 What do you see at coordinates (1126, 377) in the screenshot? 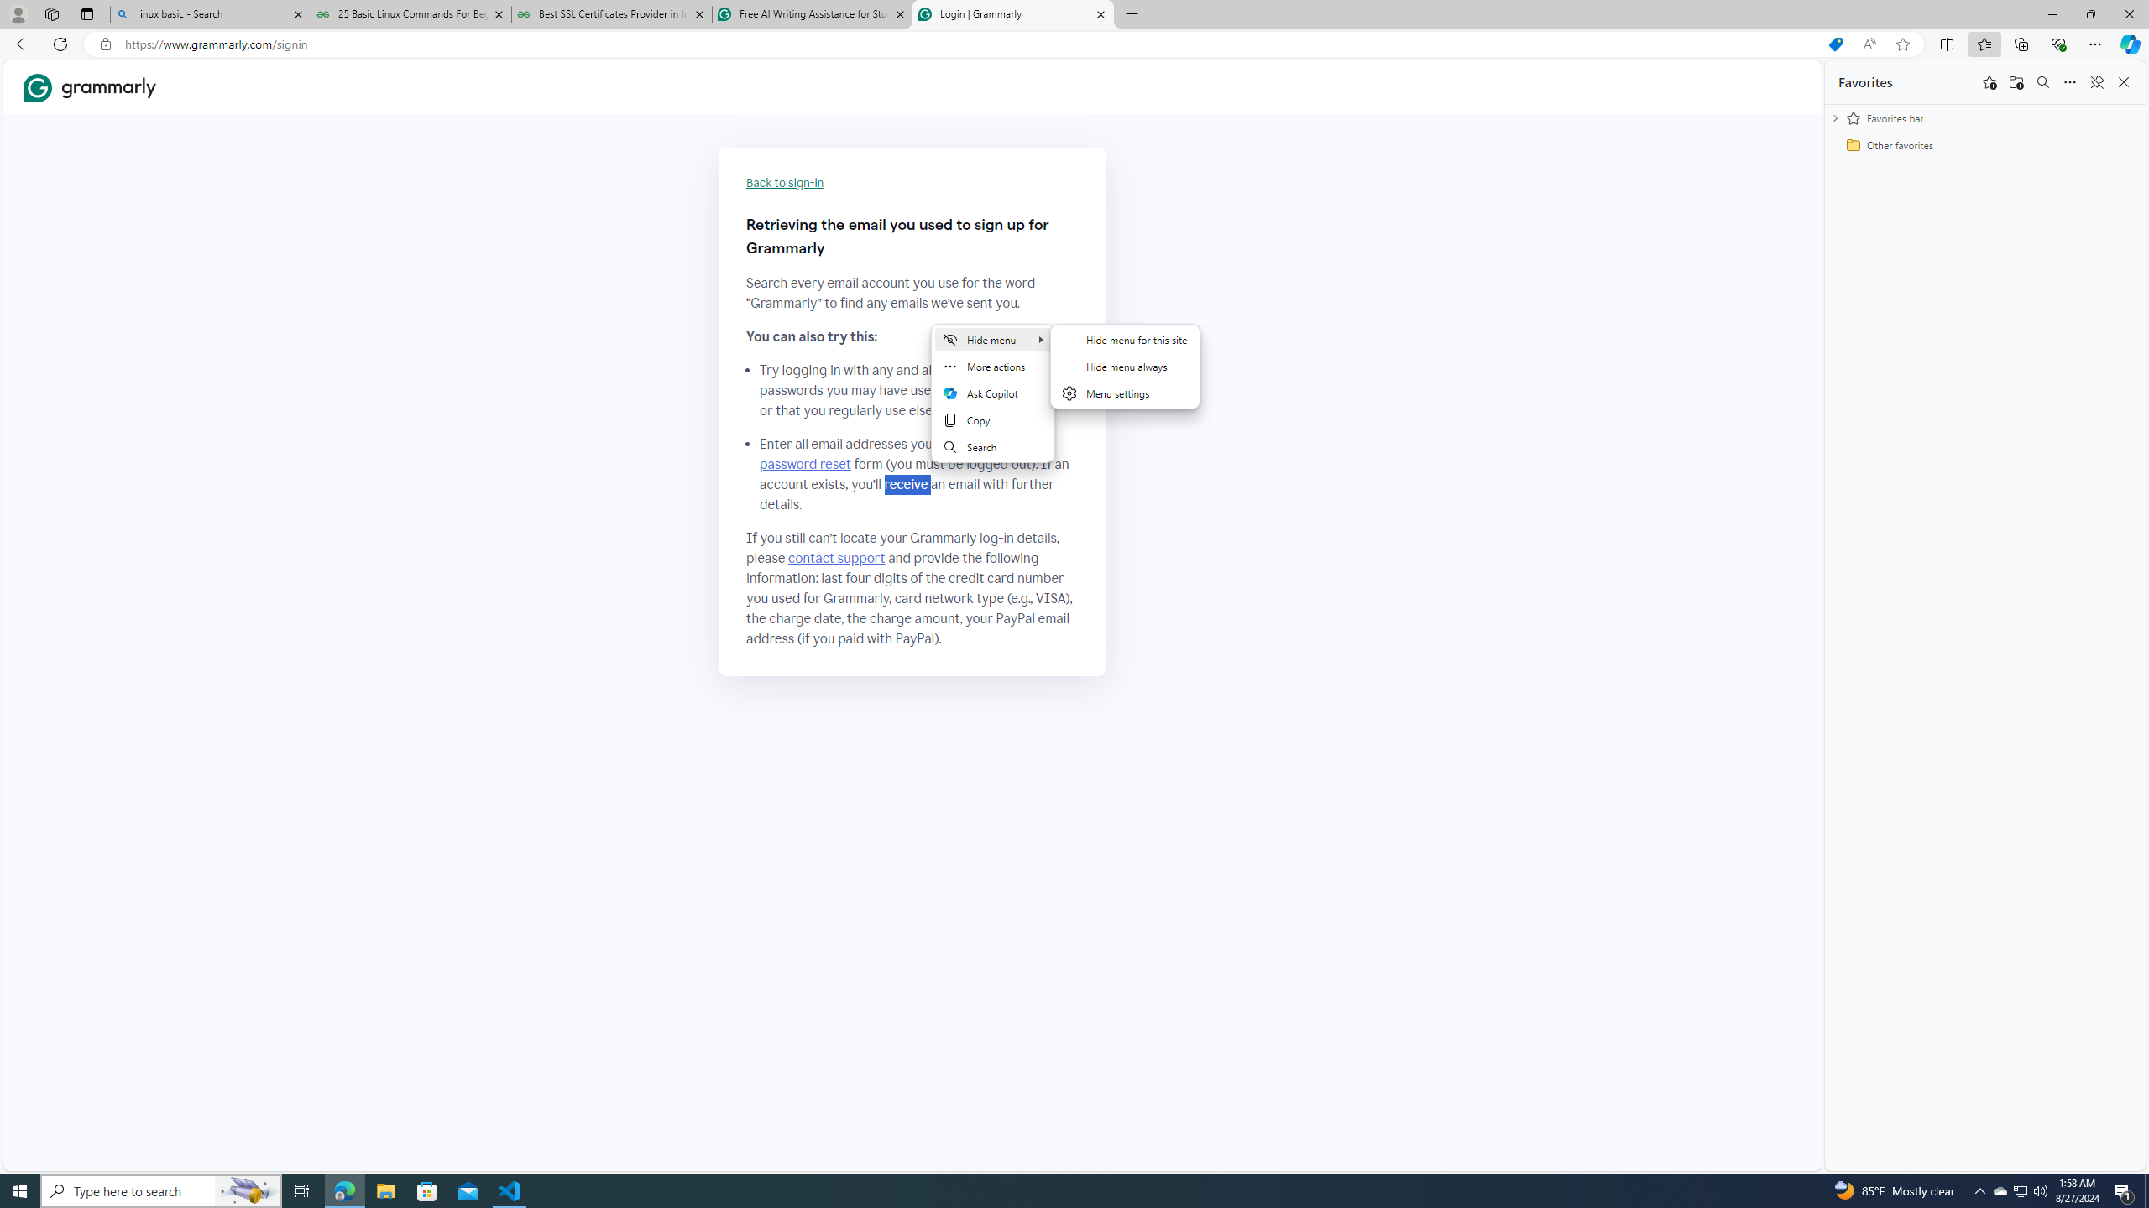
I see `Hide menu` at bounding box center [1126, 377].